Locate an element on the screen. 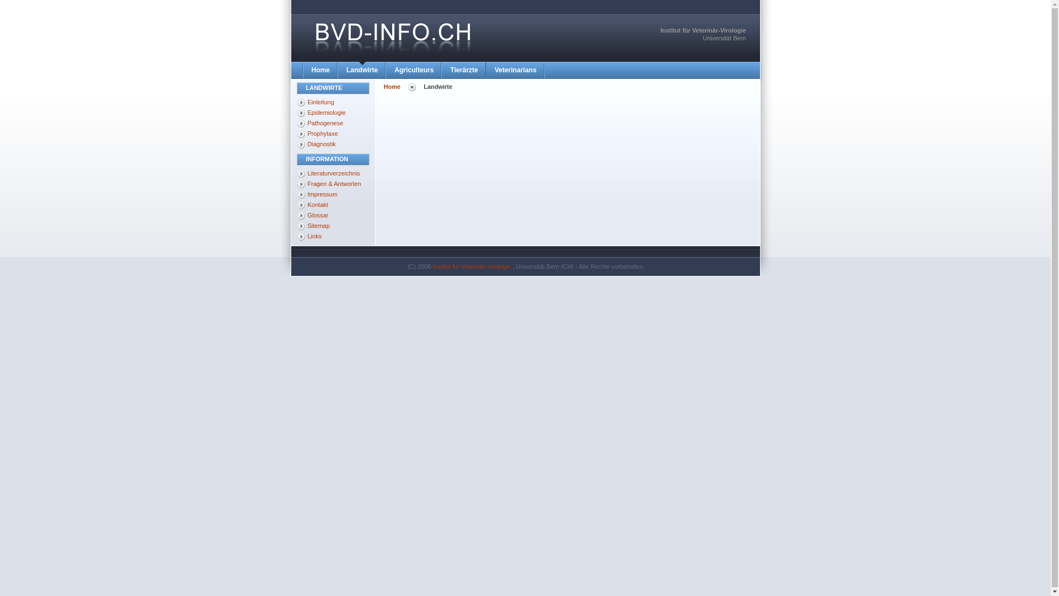 Image resolution: width=1059 pixels, height=596 pixels. Fragen & Antworten is located at coordinates (333, 184).